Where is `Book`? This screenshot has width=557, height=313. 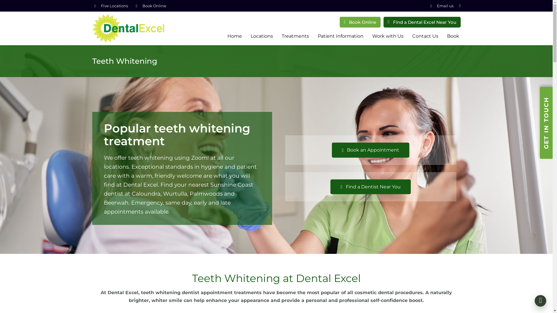
Book is located at coordinates (453, 36).